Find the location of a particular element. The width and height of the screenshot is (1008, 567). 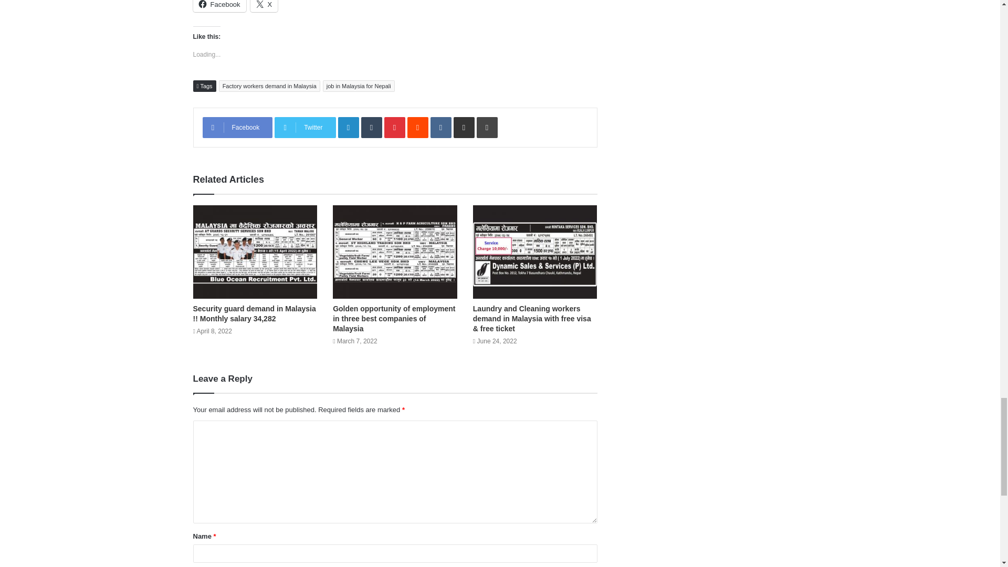

Security guard demand in Malaysia !! Monthly salary 34,282 is located at coordinates (255, 313).